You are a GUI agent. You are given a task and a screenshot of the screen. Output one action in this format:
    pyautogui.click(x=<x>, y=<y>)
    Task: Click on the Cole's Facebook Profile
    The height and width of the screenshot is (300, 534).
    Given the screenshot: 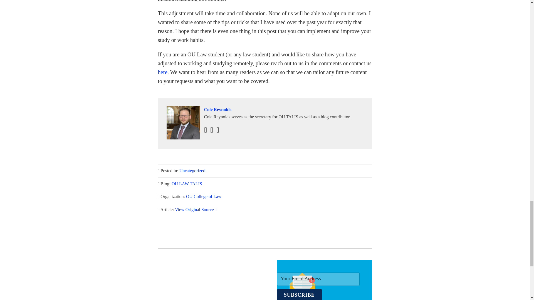 What is the action you would take?
    pyautogui.click(x=217, y=130)
    